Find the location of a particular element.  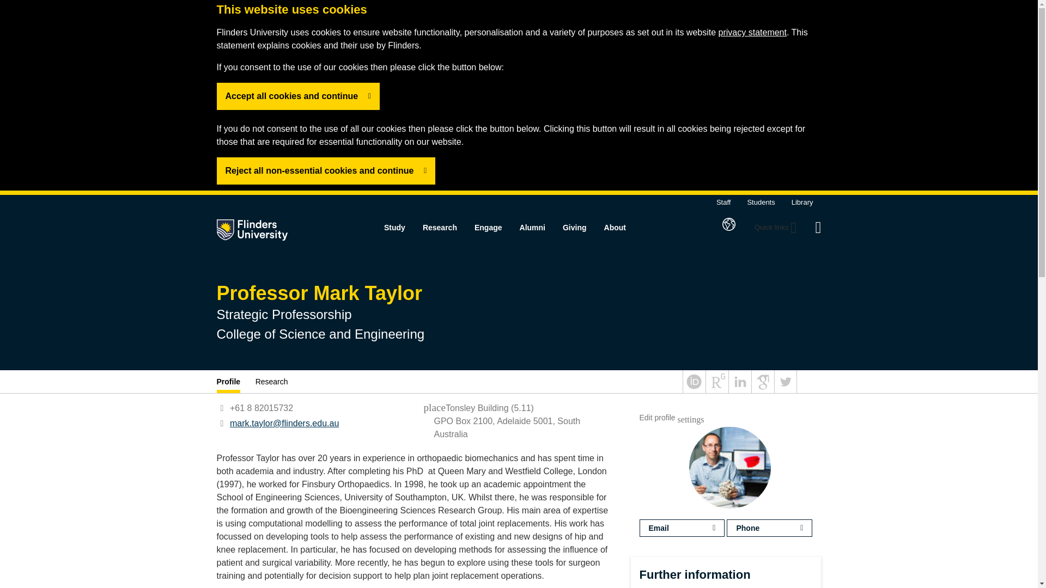

LinkedIn - Mark Taylor is located at coordinates (740, 390).